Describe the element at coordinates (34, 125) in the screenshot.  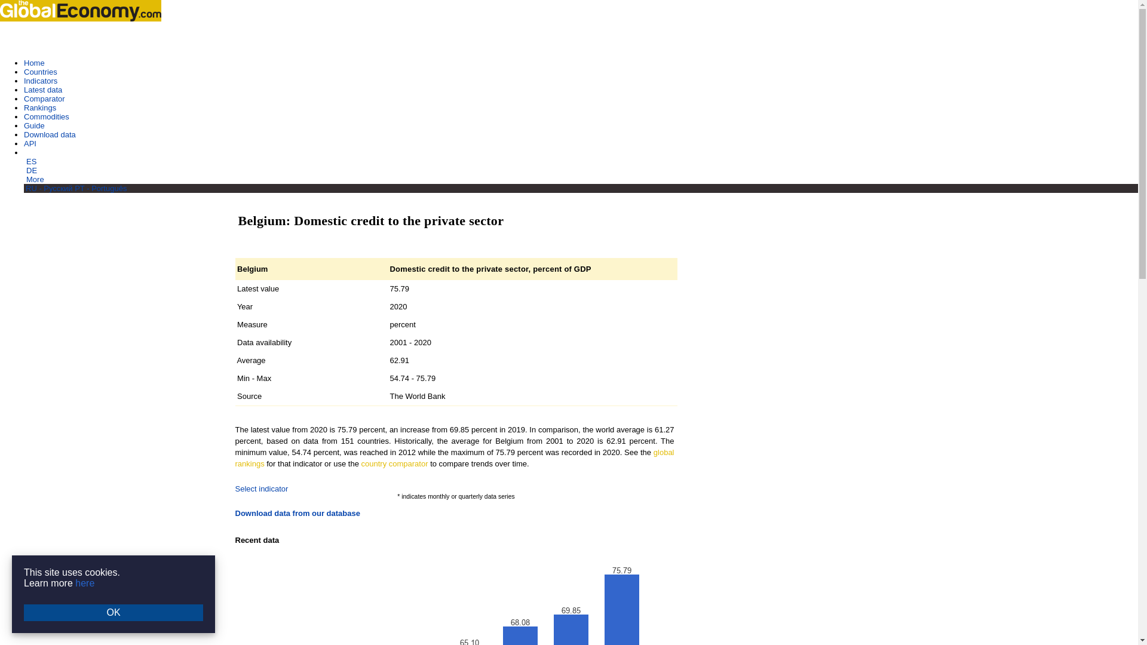
I see `Guide` at that location.